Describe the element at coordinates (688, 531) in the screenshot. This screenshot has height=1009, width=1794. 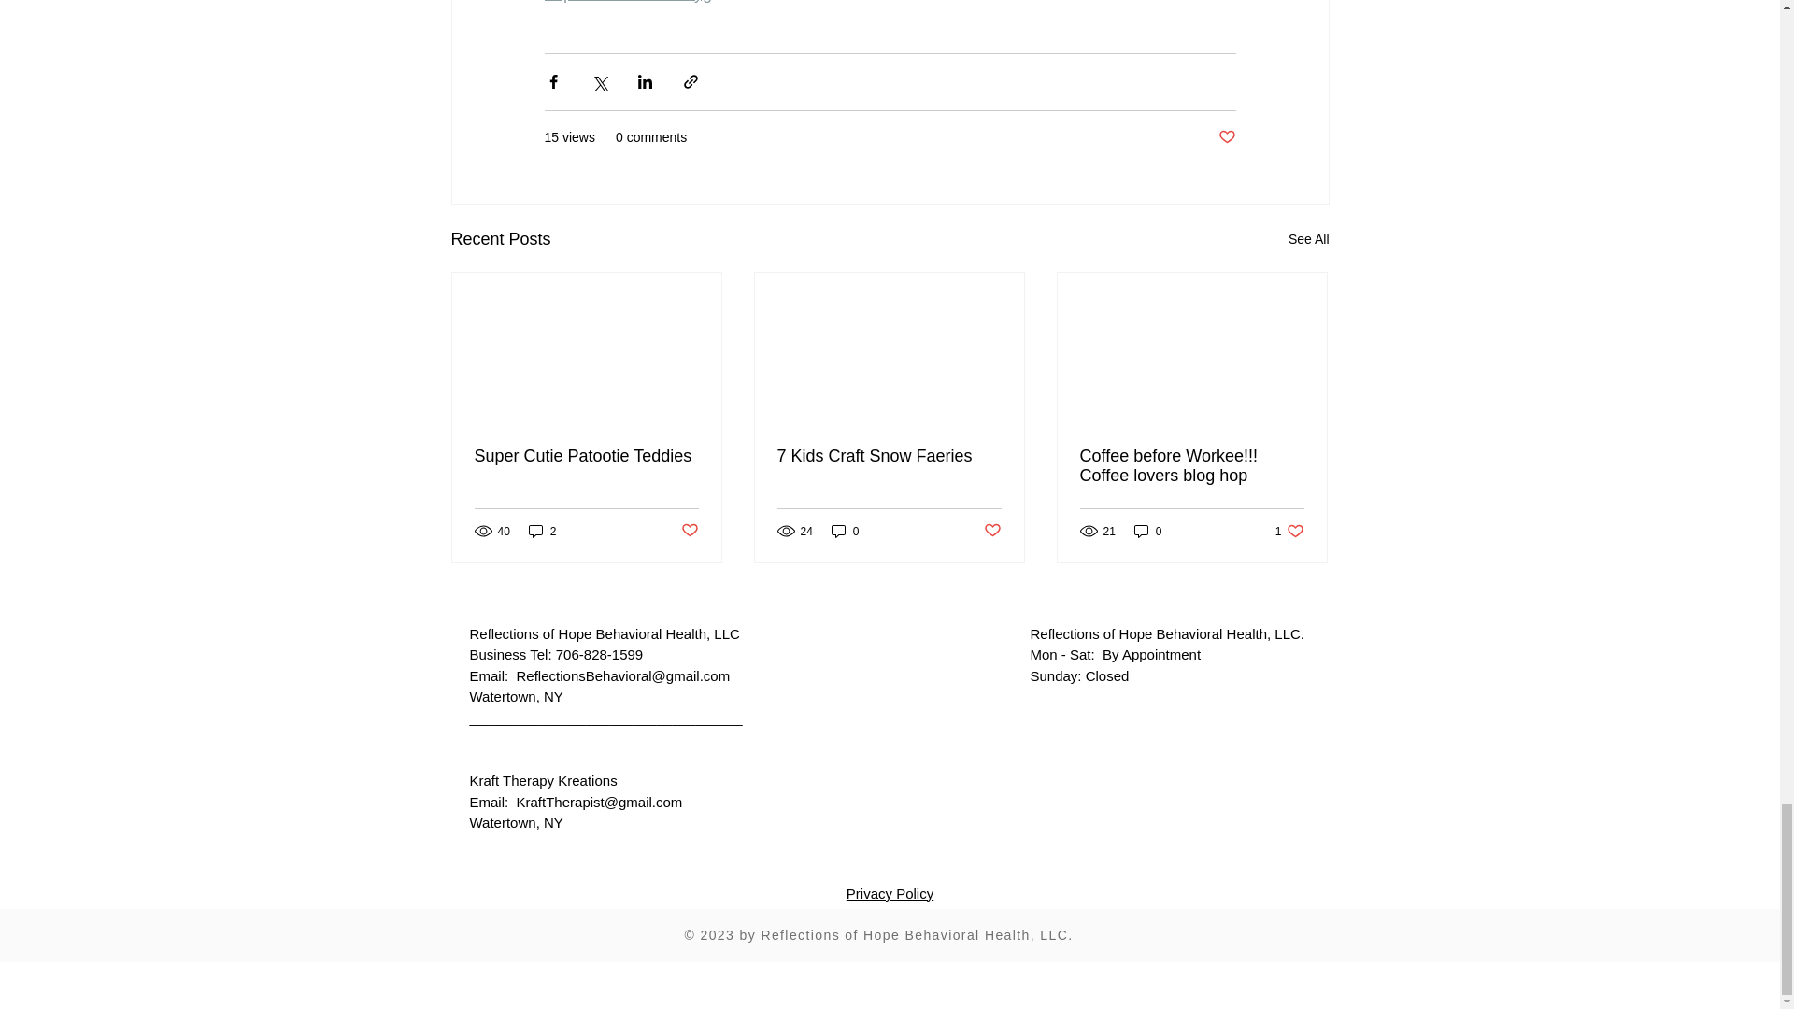
I see `Post not marked as liked` at that location.